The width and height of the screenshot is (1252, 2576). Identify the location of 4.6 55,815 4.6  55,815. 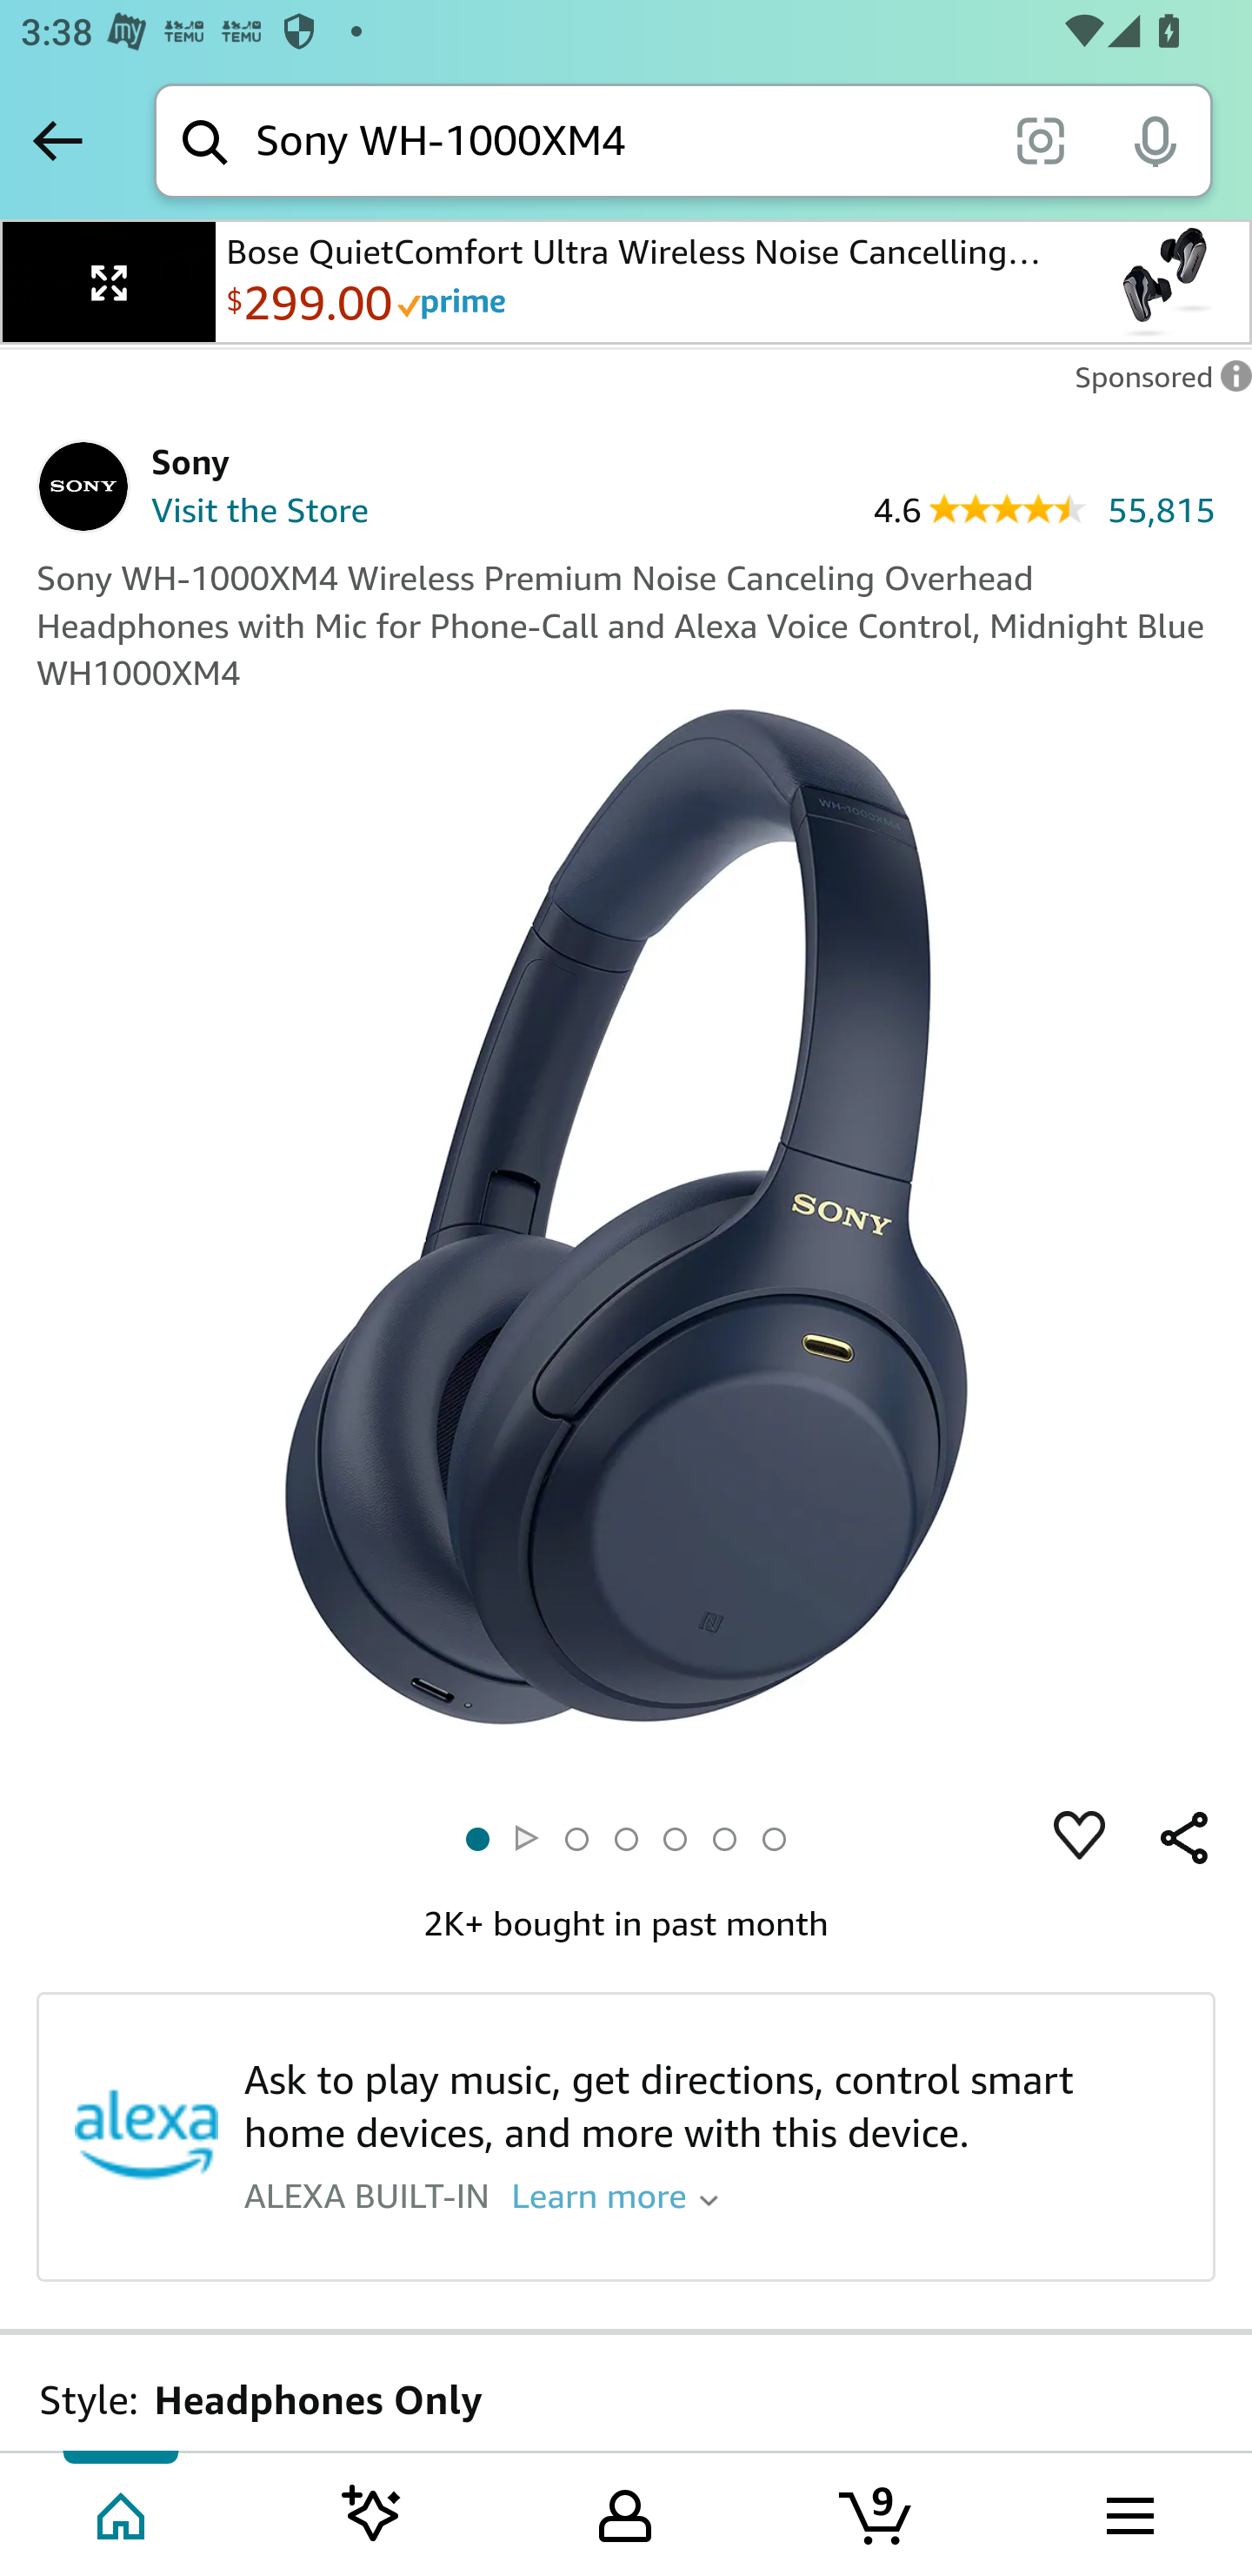
(1043, 508).